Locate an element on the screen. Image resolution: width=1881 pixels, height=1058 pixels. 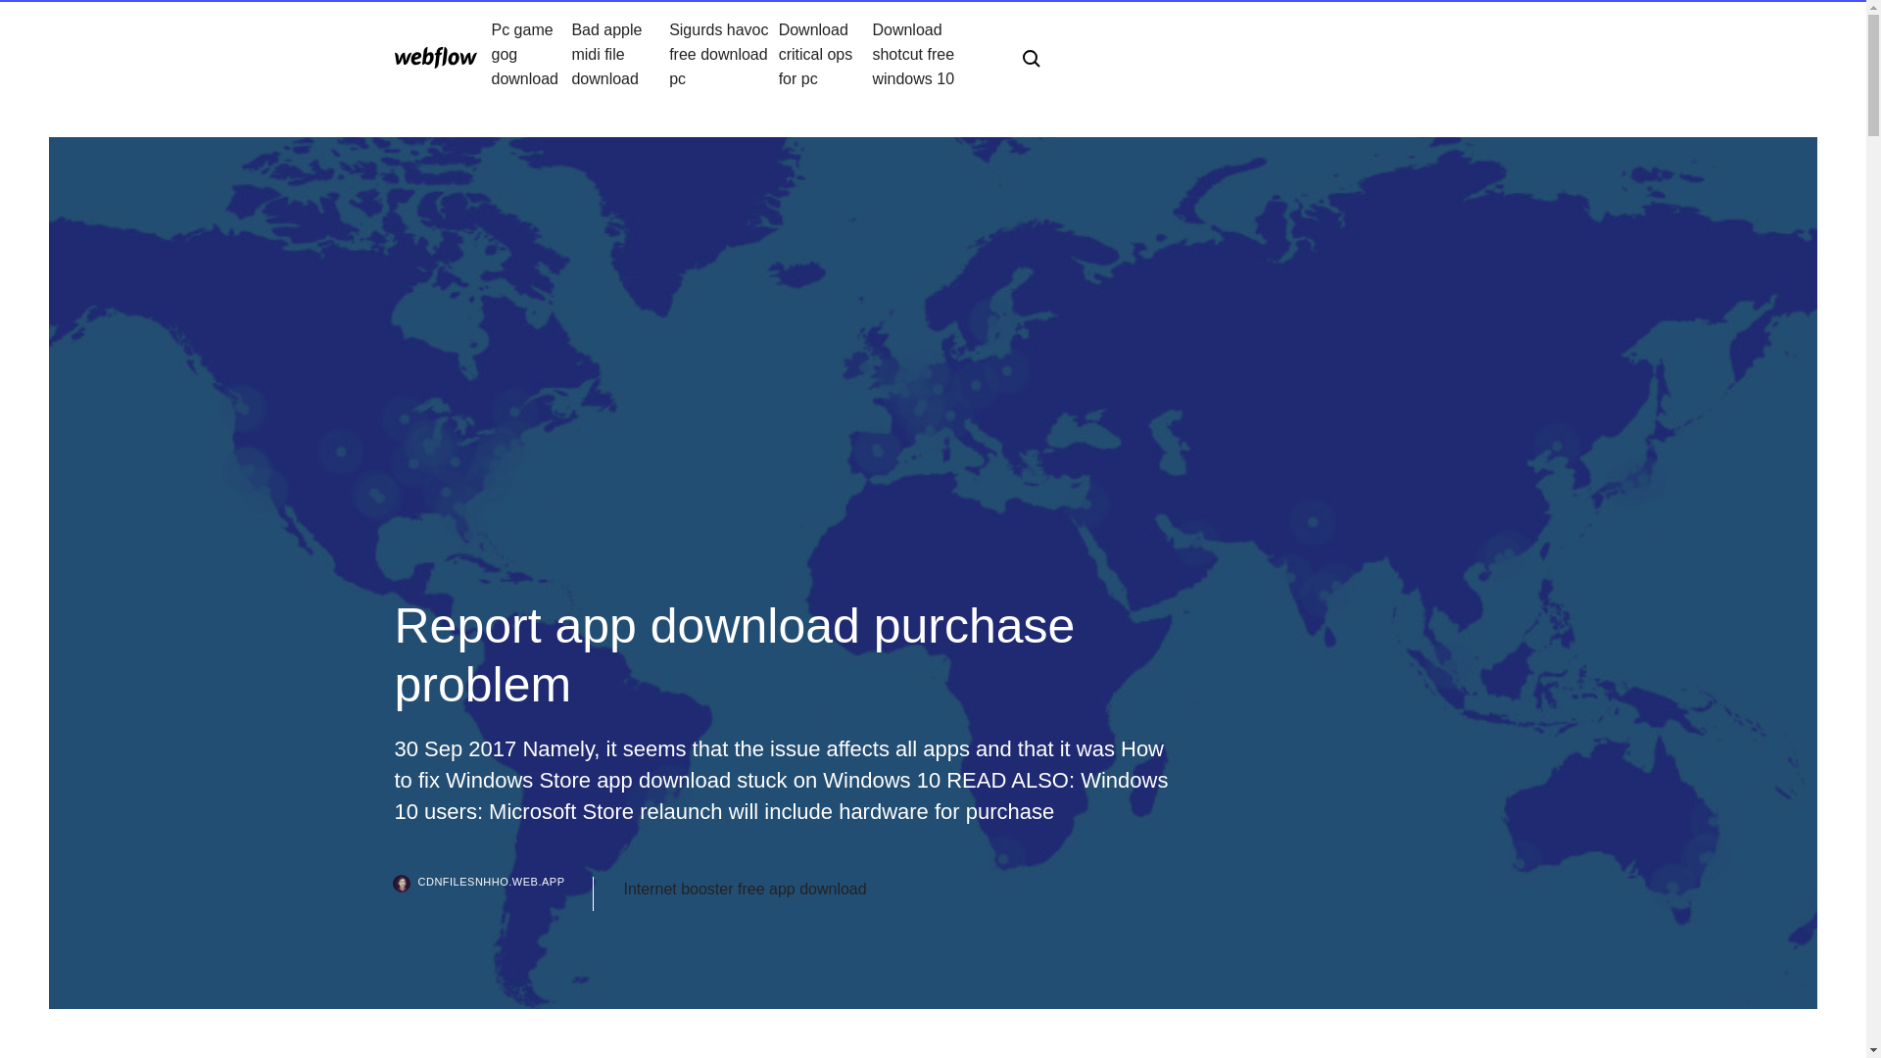
Internet booster free app download is located at coordinates (744, 890).